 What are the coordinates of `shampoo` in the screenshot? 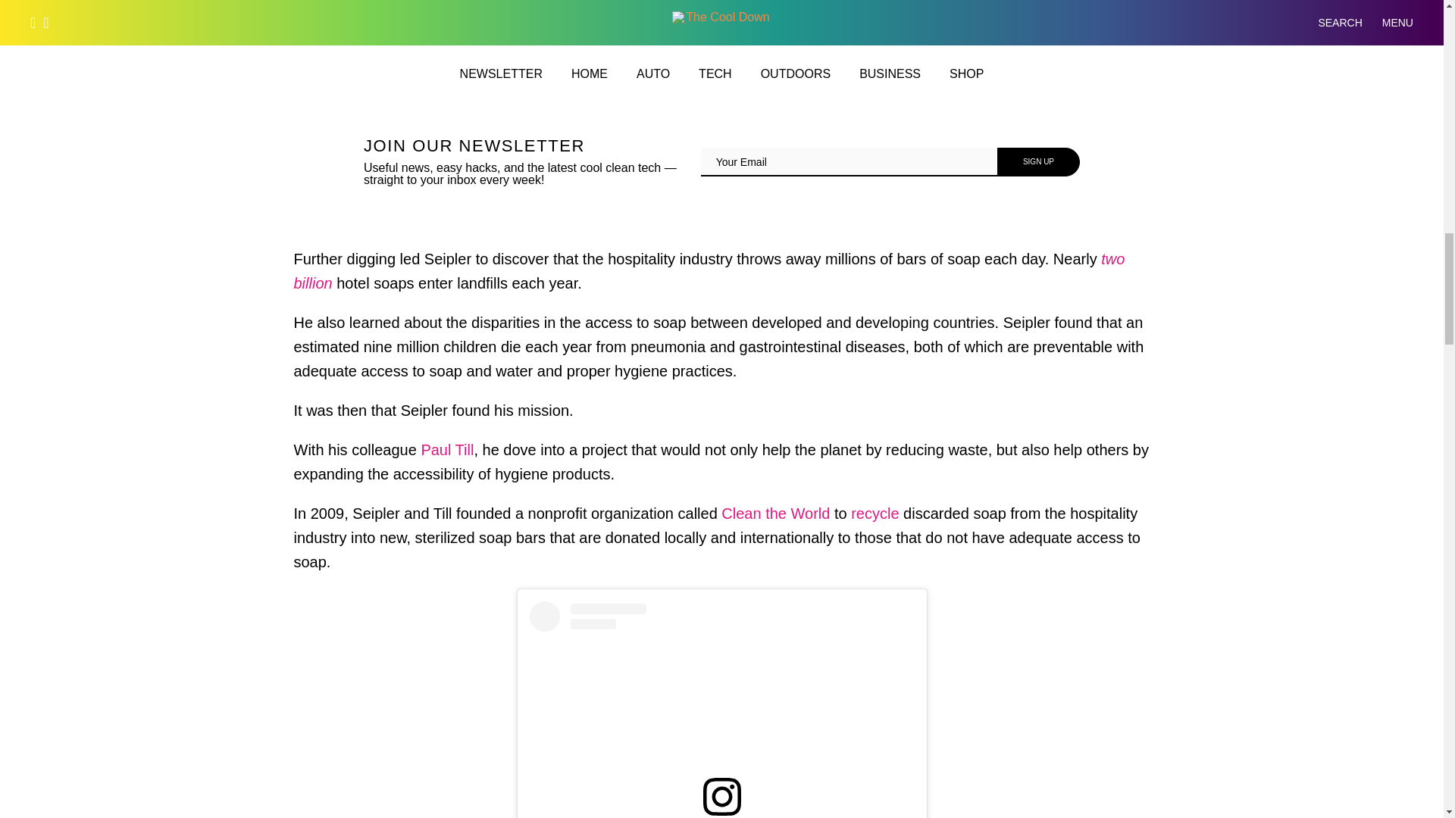 It's located at (901, 65).